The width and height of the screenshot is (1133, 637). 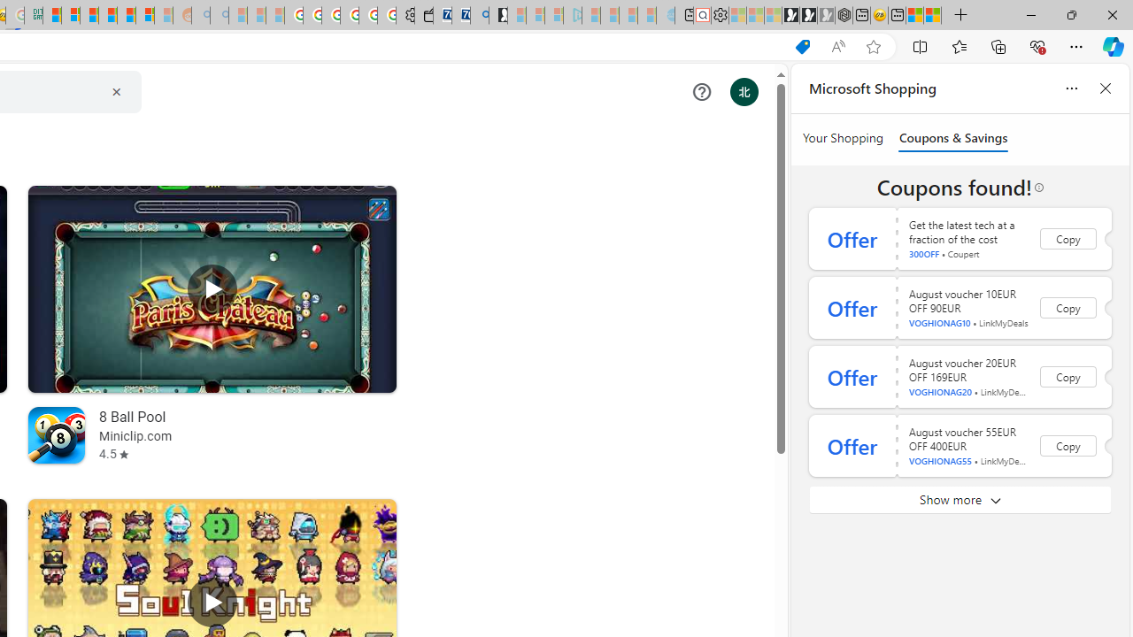 I want to click on Help Center, so click(x=701, y=92).